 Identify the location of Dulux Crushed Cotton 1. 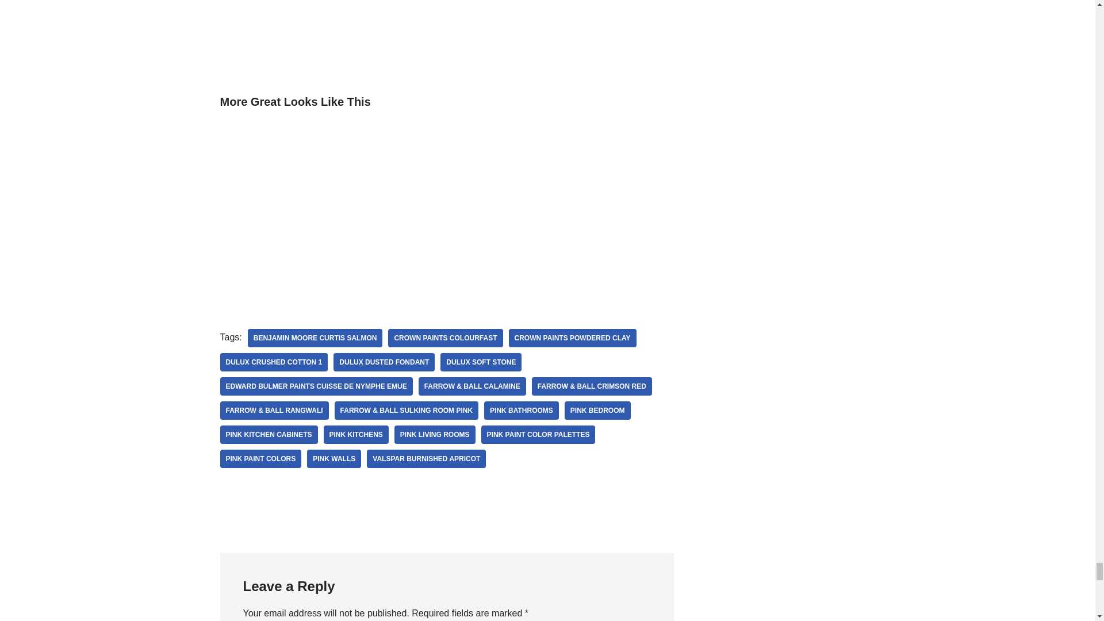
(274, 362).